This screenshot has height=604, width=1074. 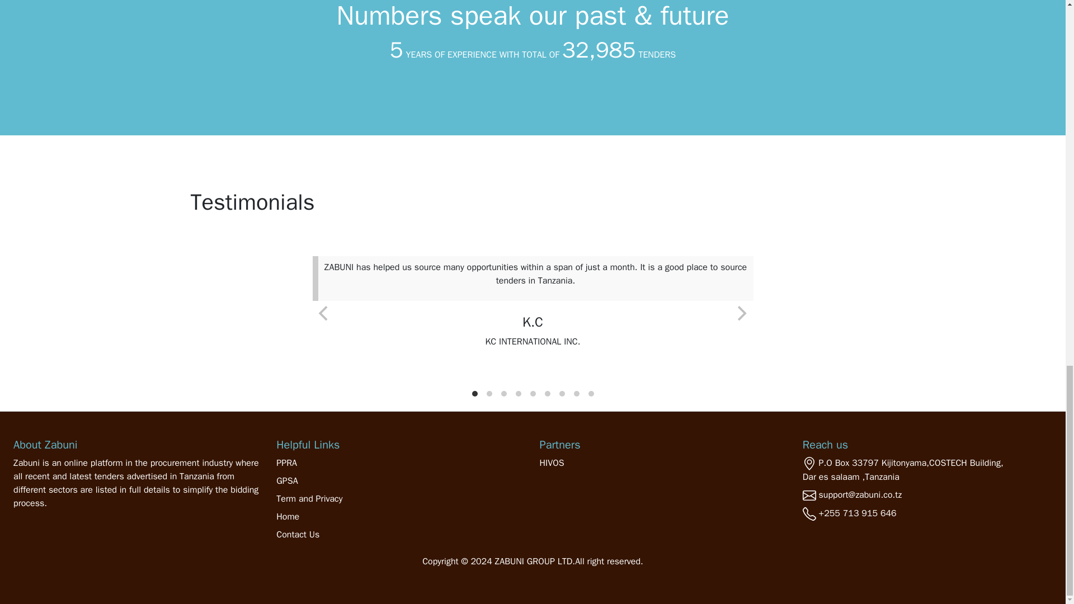 I want to click on Term and Privacy, so click(x=401, y=499).